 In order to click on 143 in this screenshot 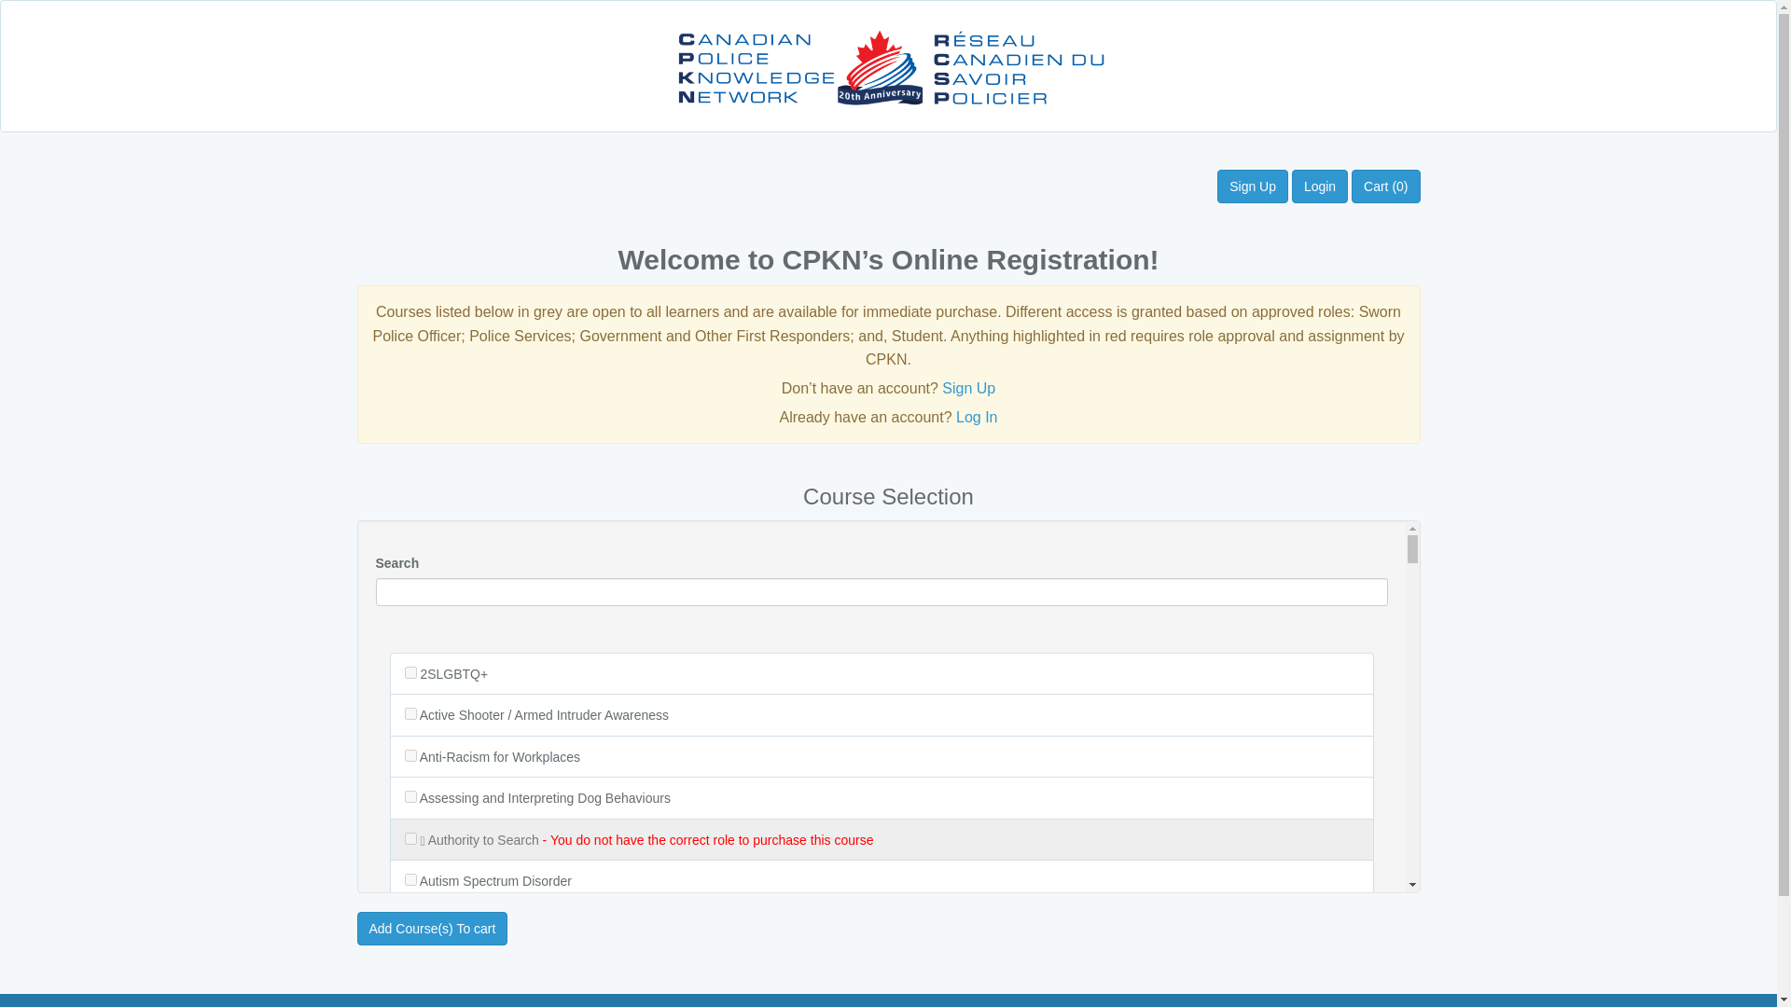, I will do `click(410, 919)`.